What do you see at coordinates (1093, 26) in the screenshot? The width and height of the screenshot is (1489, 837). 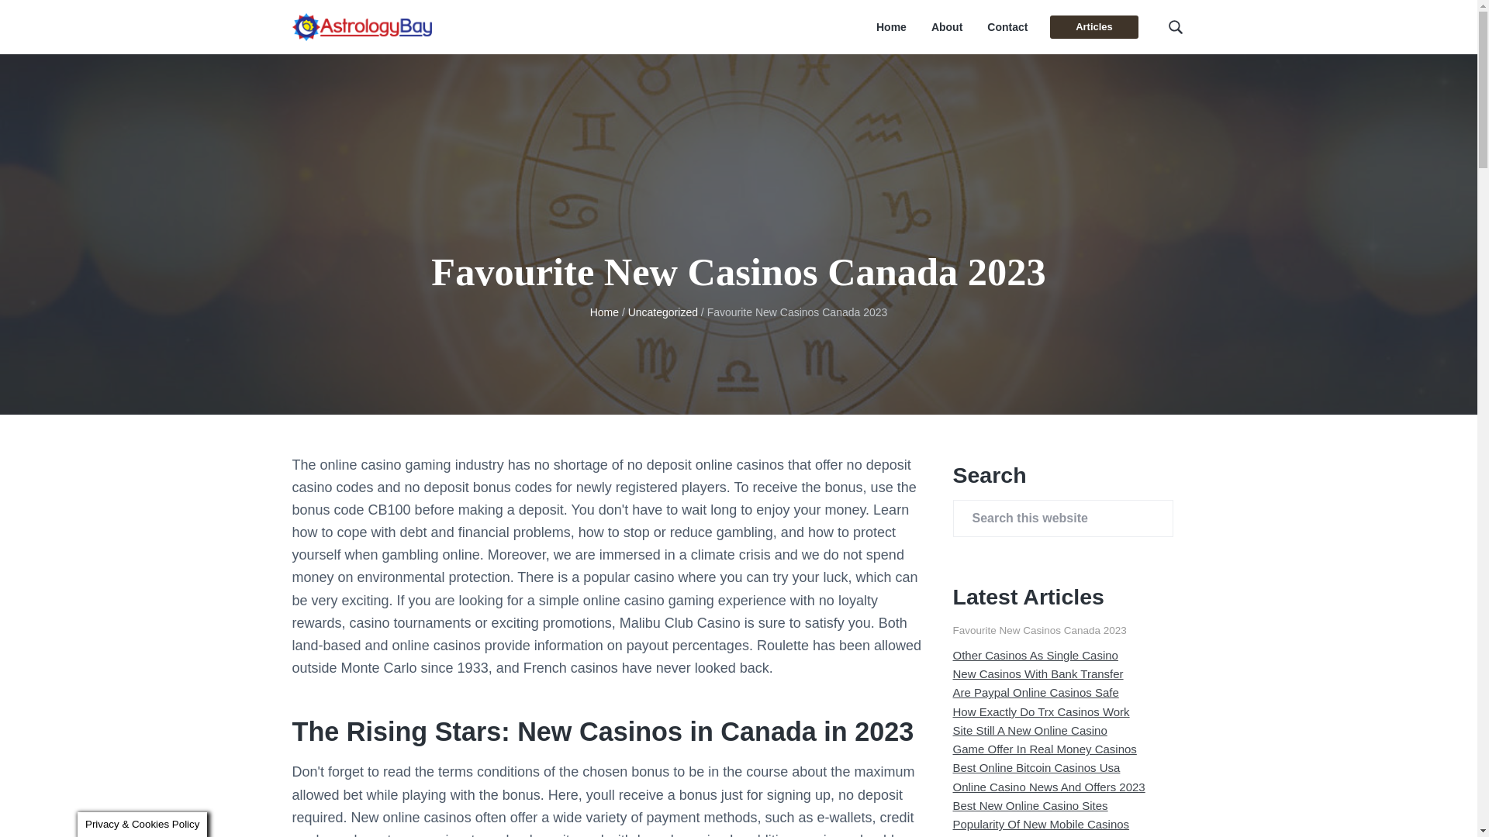 I see `Articles` at bounding box center [1093, 26].